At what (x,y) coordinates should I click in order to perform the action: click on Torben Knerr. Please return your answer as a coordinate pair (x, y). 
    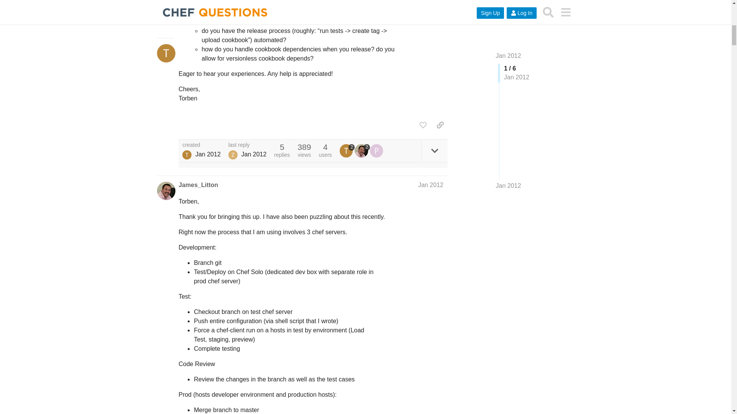
    Looking at the image, I should click on (187, 155).